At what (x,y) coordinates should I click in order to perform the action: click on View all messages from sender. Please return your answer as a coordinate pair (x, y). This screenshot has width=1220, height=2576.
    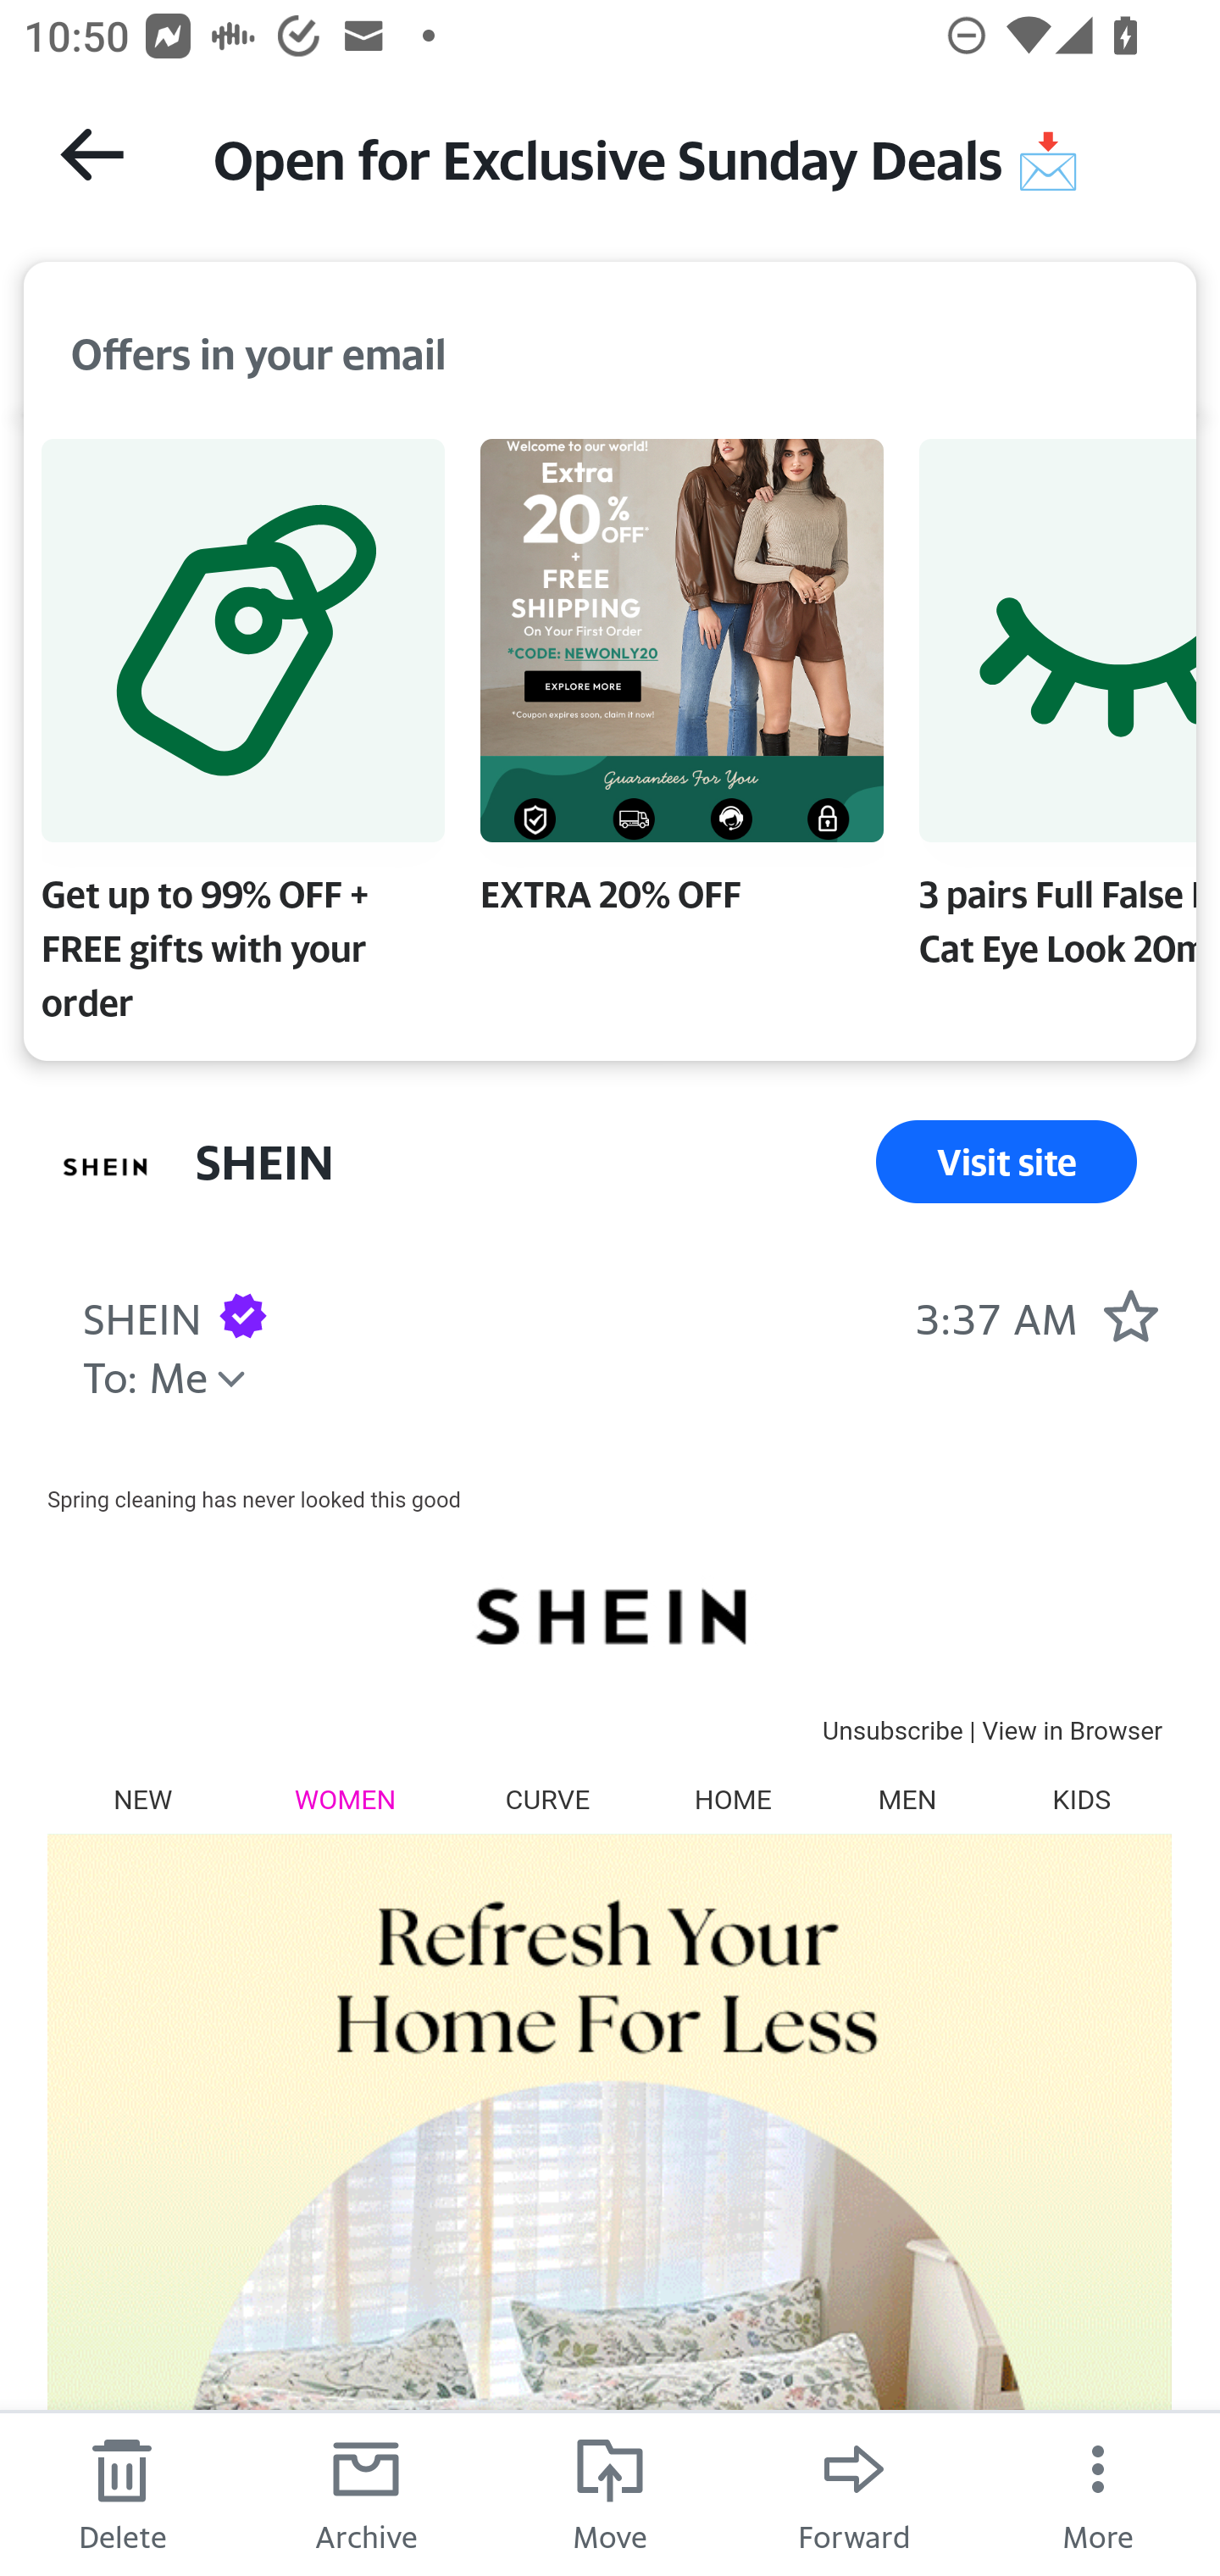
    Looking at the image, I should click on (107, 1168).